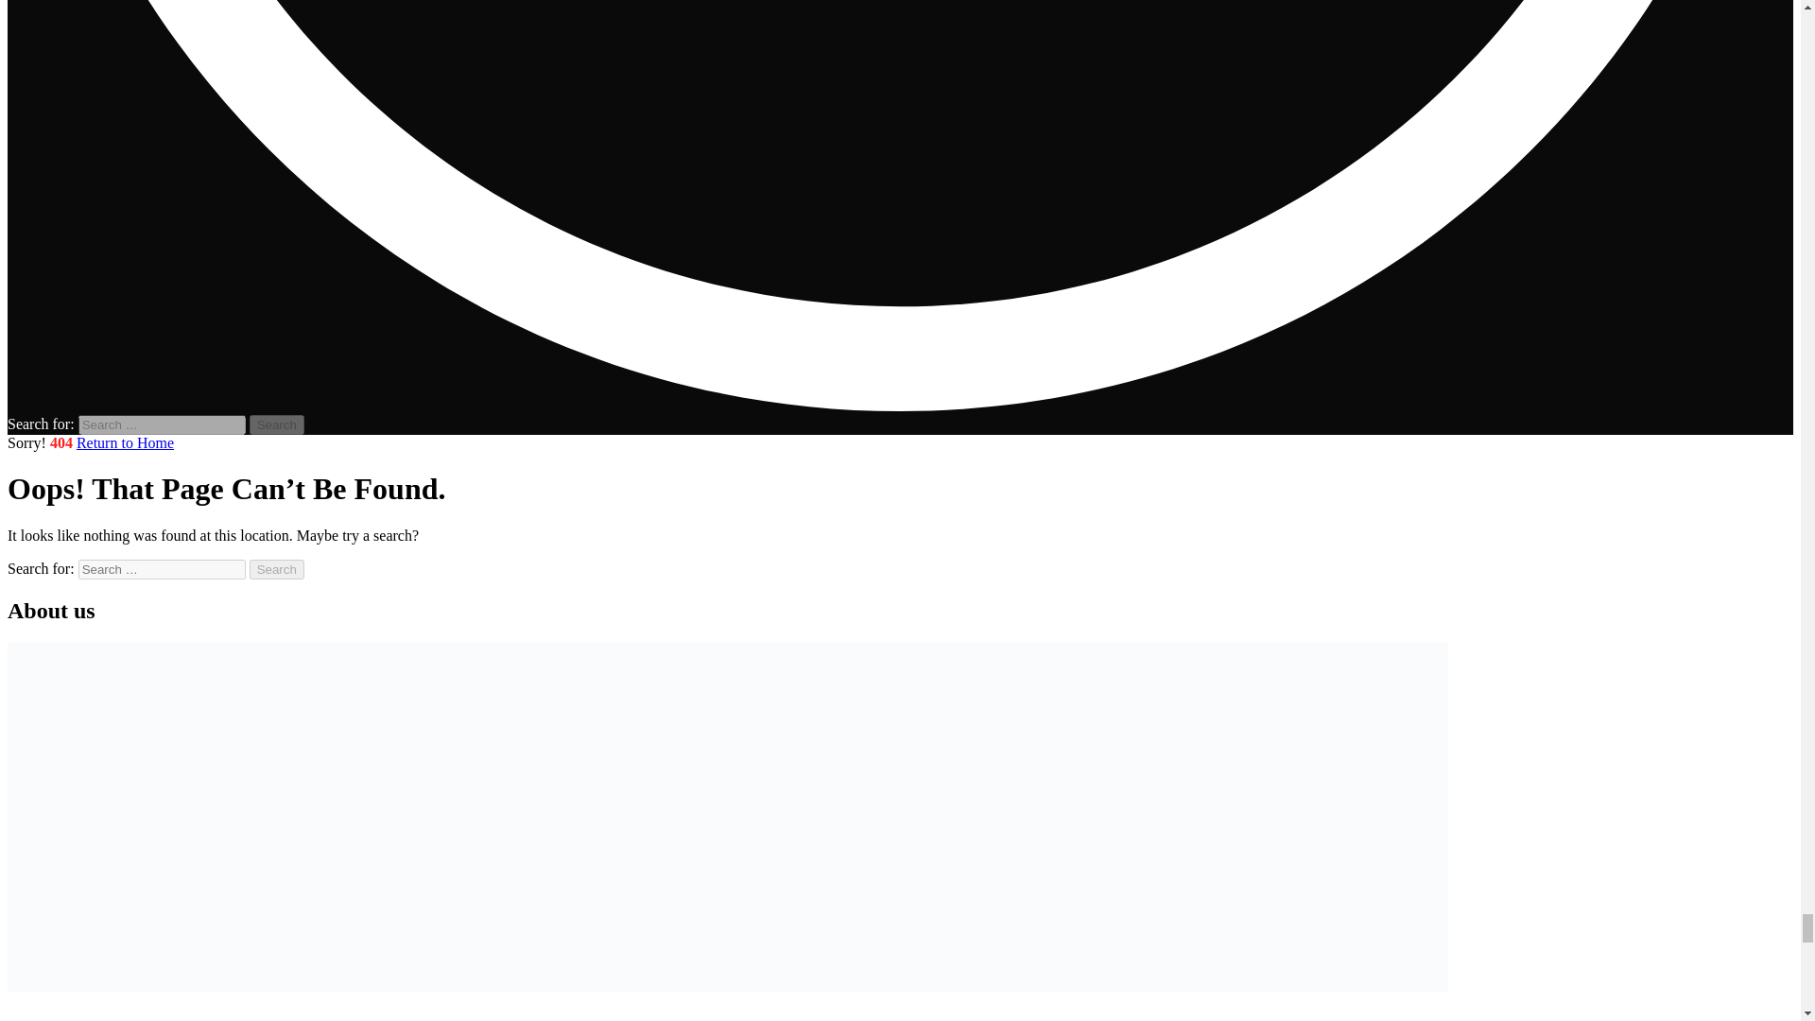 The width and height of the screenshot is (1815, 1021). I want to click on Search, so click(277, 424).